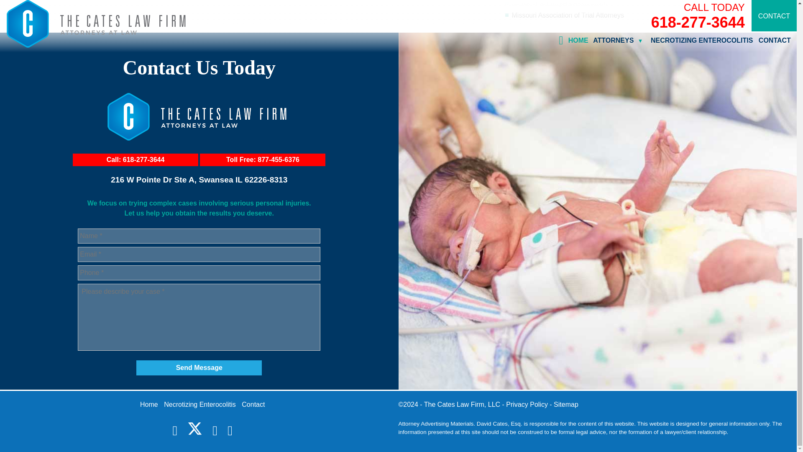 The image size is (803, 452). What do you see at coordinates (566, 404) in the screenshot?
I see `Sitemap` at bounding box center [566, 404].